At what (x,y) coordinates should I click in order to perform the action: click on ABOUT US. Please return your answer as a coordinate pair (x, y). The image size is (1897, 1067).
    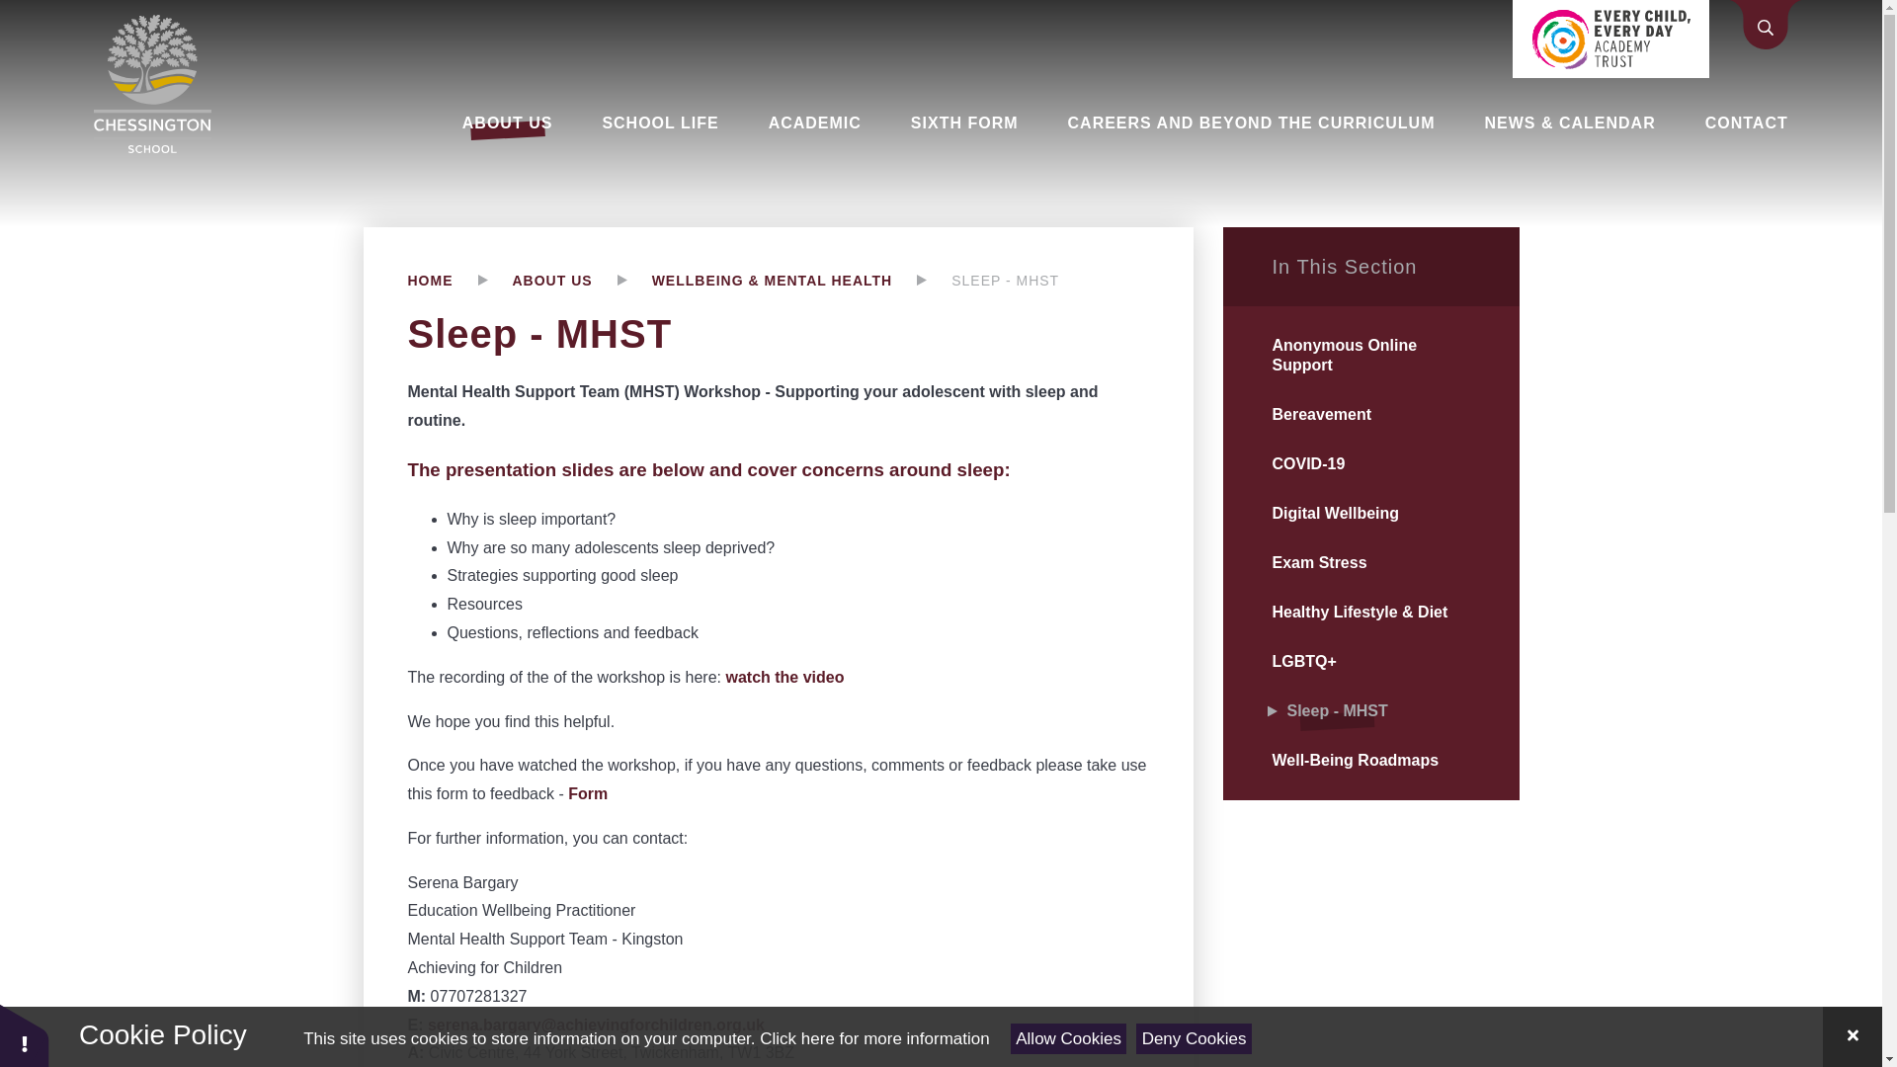
    Looking at the image, I should click on (508, 123).